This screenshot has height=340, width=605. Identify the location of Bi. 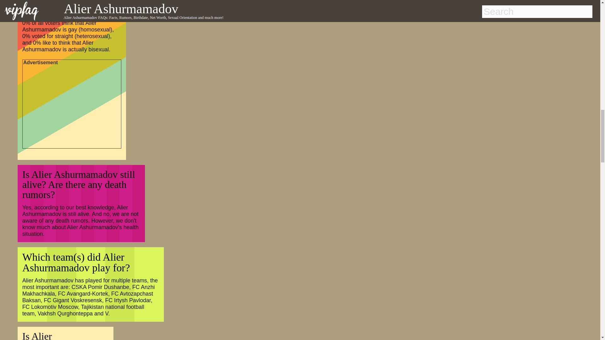
(39, 5).